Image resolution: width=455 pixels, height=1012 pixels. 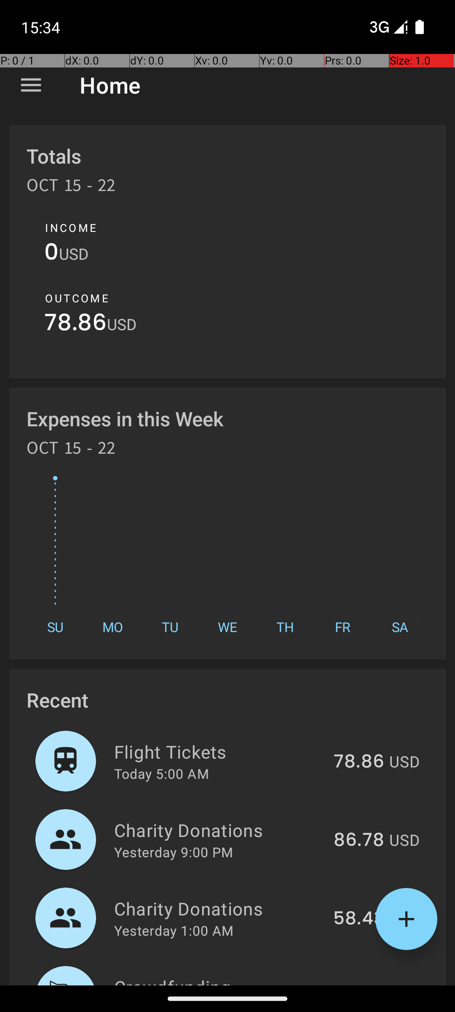 What do you see at coordinates (219, 830) in the screenshot?
I see `Charity Donations` at bounding box center [219, 830].